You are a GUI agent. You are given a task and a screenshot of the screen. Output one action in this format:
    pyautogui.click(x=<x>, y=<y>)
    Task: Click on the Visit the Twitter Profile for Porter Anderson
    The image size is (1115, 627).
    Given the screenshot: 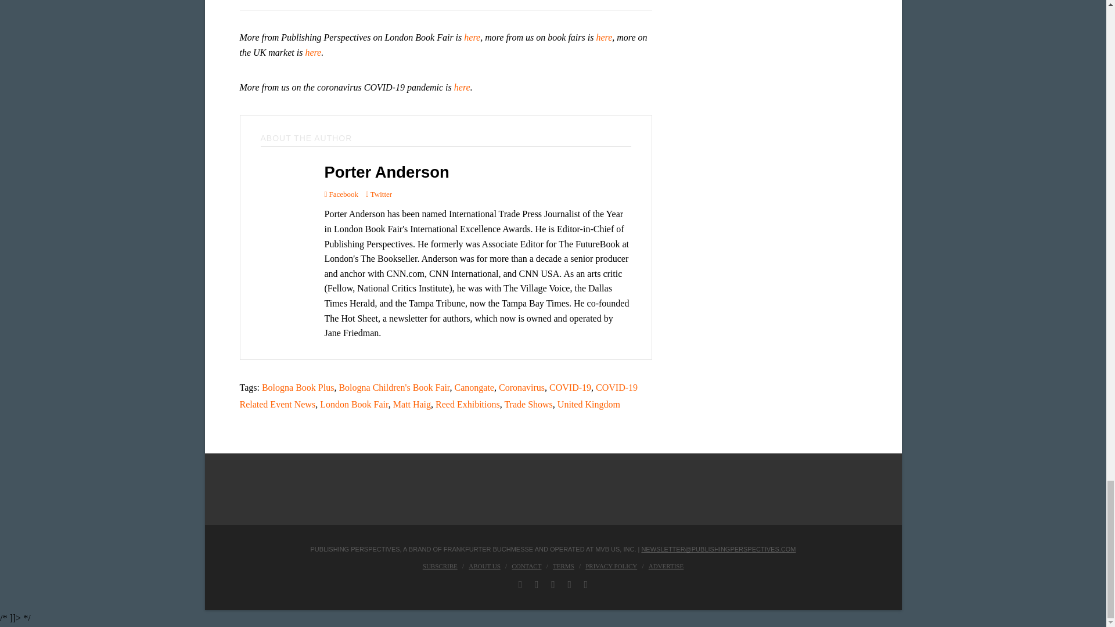 What is the action you would take?
    pyautogui.click(x=379, y=194)
    